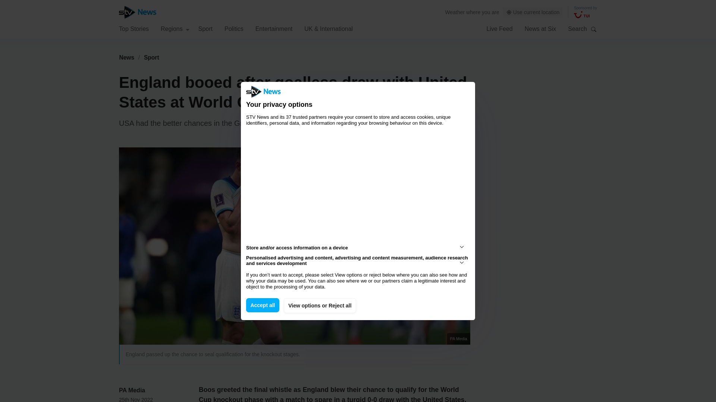 This screenshot has height=402, width=716. I want to click on Entertainment, so click(274, 28).